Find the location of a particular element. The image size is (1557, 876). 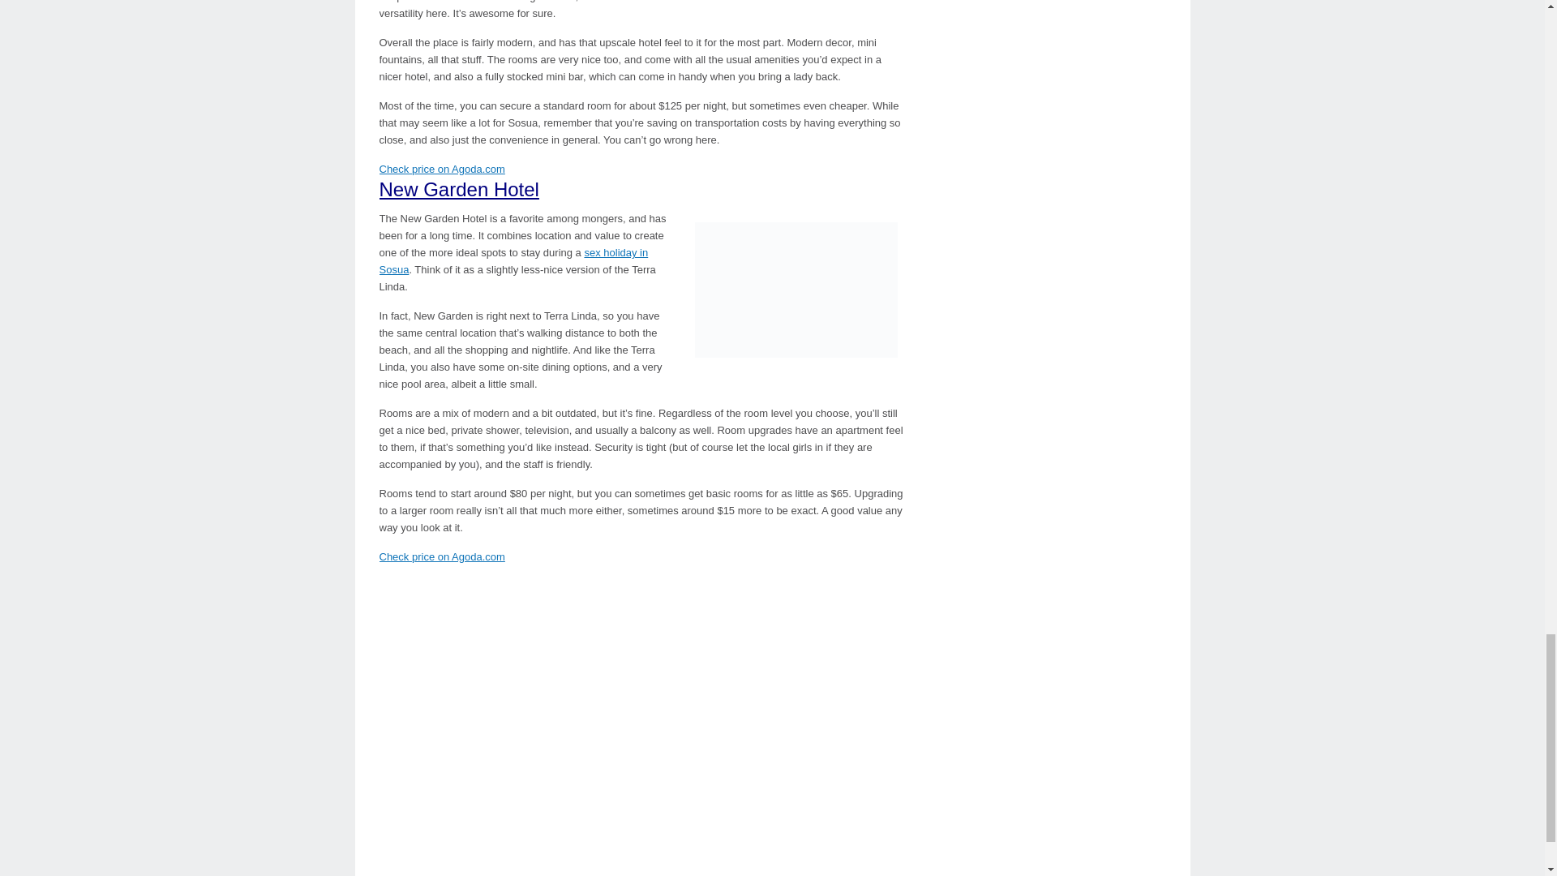

New Garden Hotel is located at coordinates (459, 190).